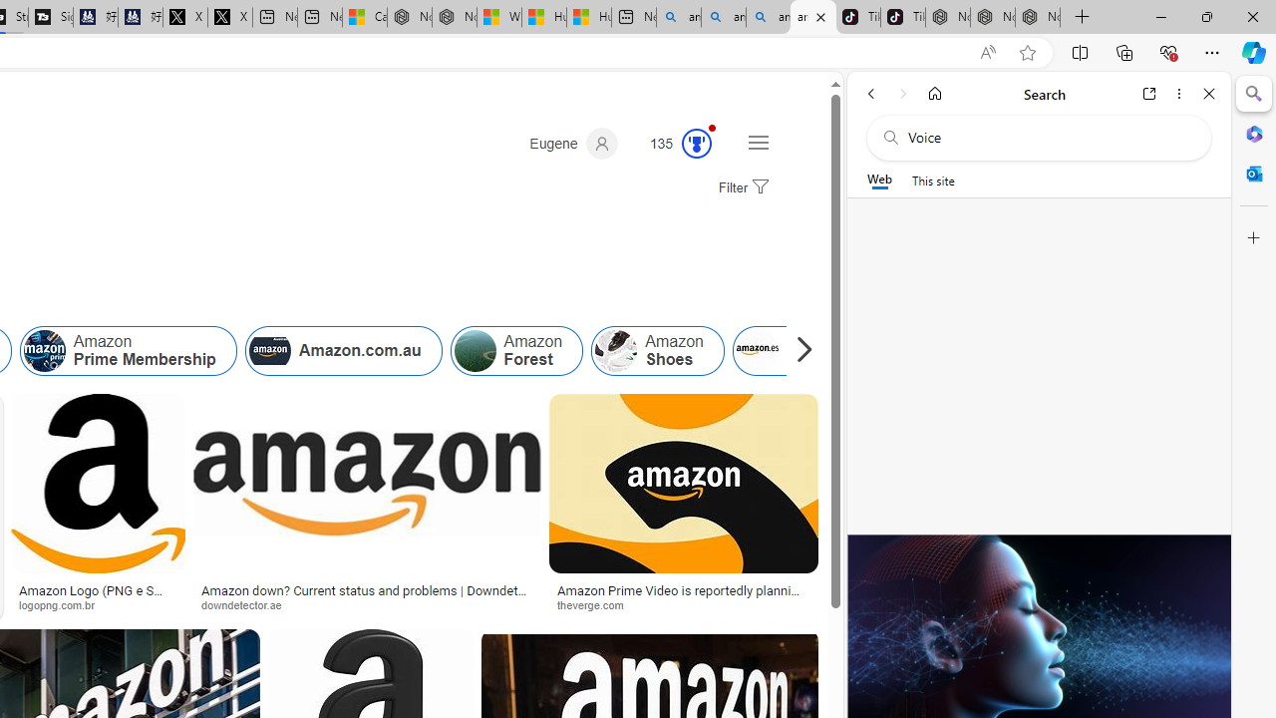 The width and height of the screenshot is (1276, 718). What do you see at coordinates (935, 94) in the screenshot?
I see `Home` at bounding box center [935, 94].